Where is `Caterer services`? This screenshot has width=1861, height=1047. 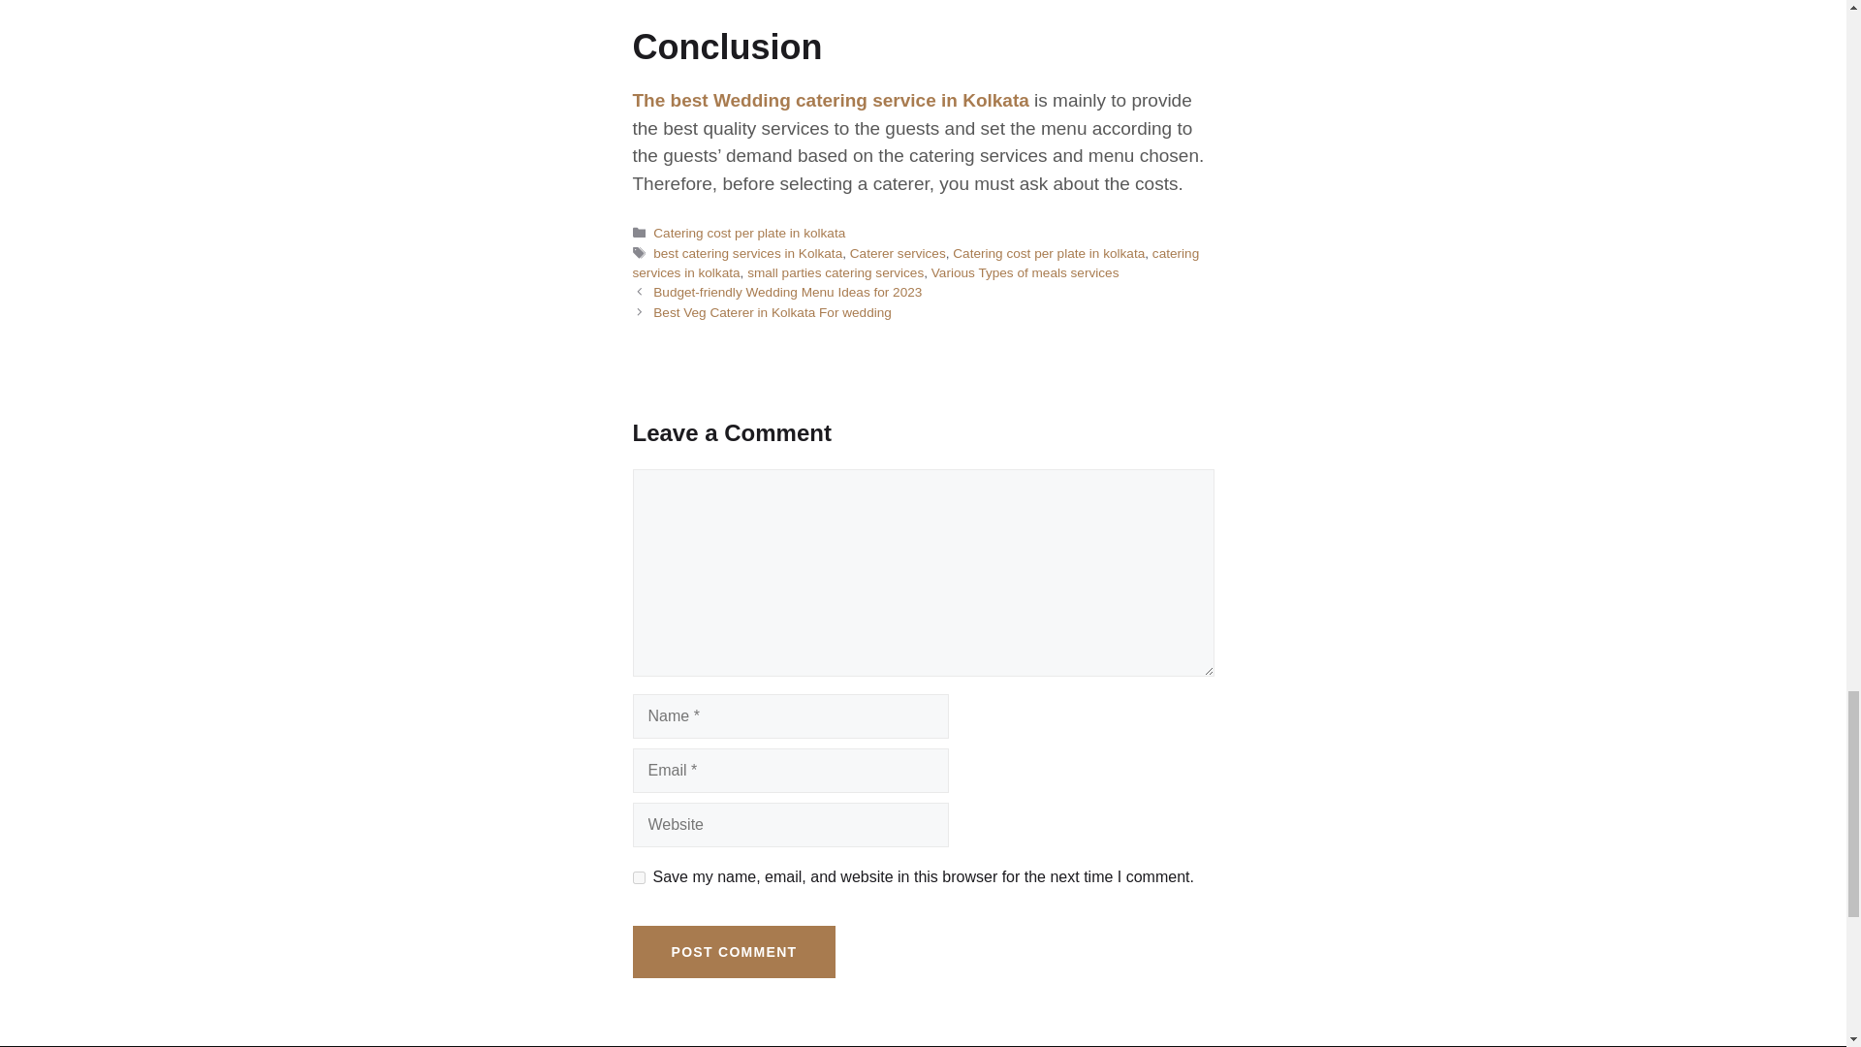 Caterer services is located at coordinates (898, 252).